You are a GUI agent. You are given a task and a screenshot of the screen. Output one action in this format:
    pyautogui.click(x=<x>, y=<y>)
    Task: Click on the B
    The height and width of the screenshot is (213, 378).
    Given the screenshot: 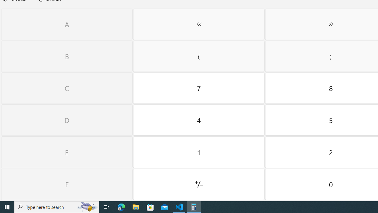 What is the action you would take?
    pyautogui.click(x=67, y=56)
    